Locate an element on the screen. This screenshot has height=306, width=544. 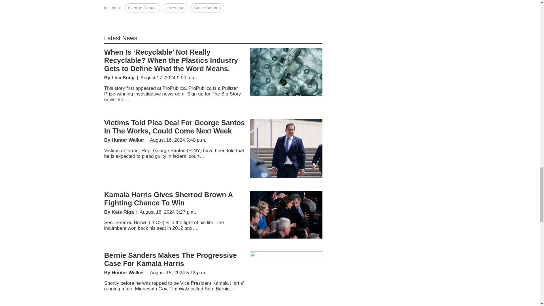
Posts by Lisa Song is located at coordinates (123, 78).